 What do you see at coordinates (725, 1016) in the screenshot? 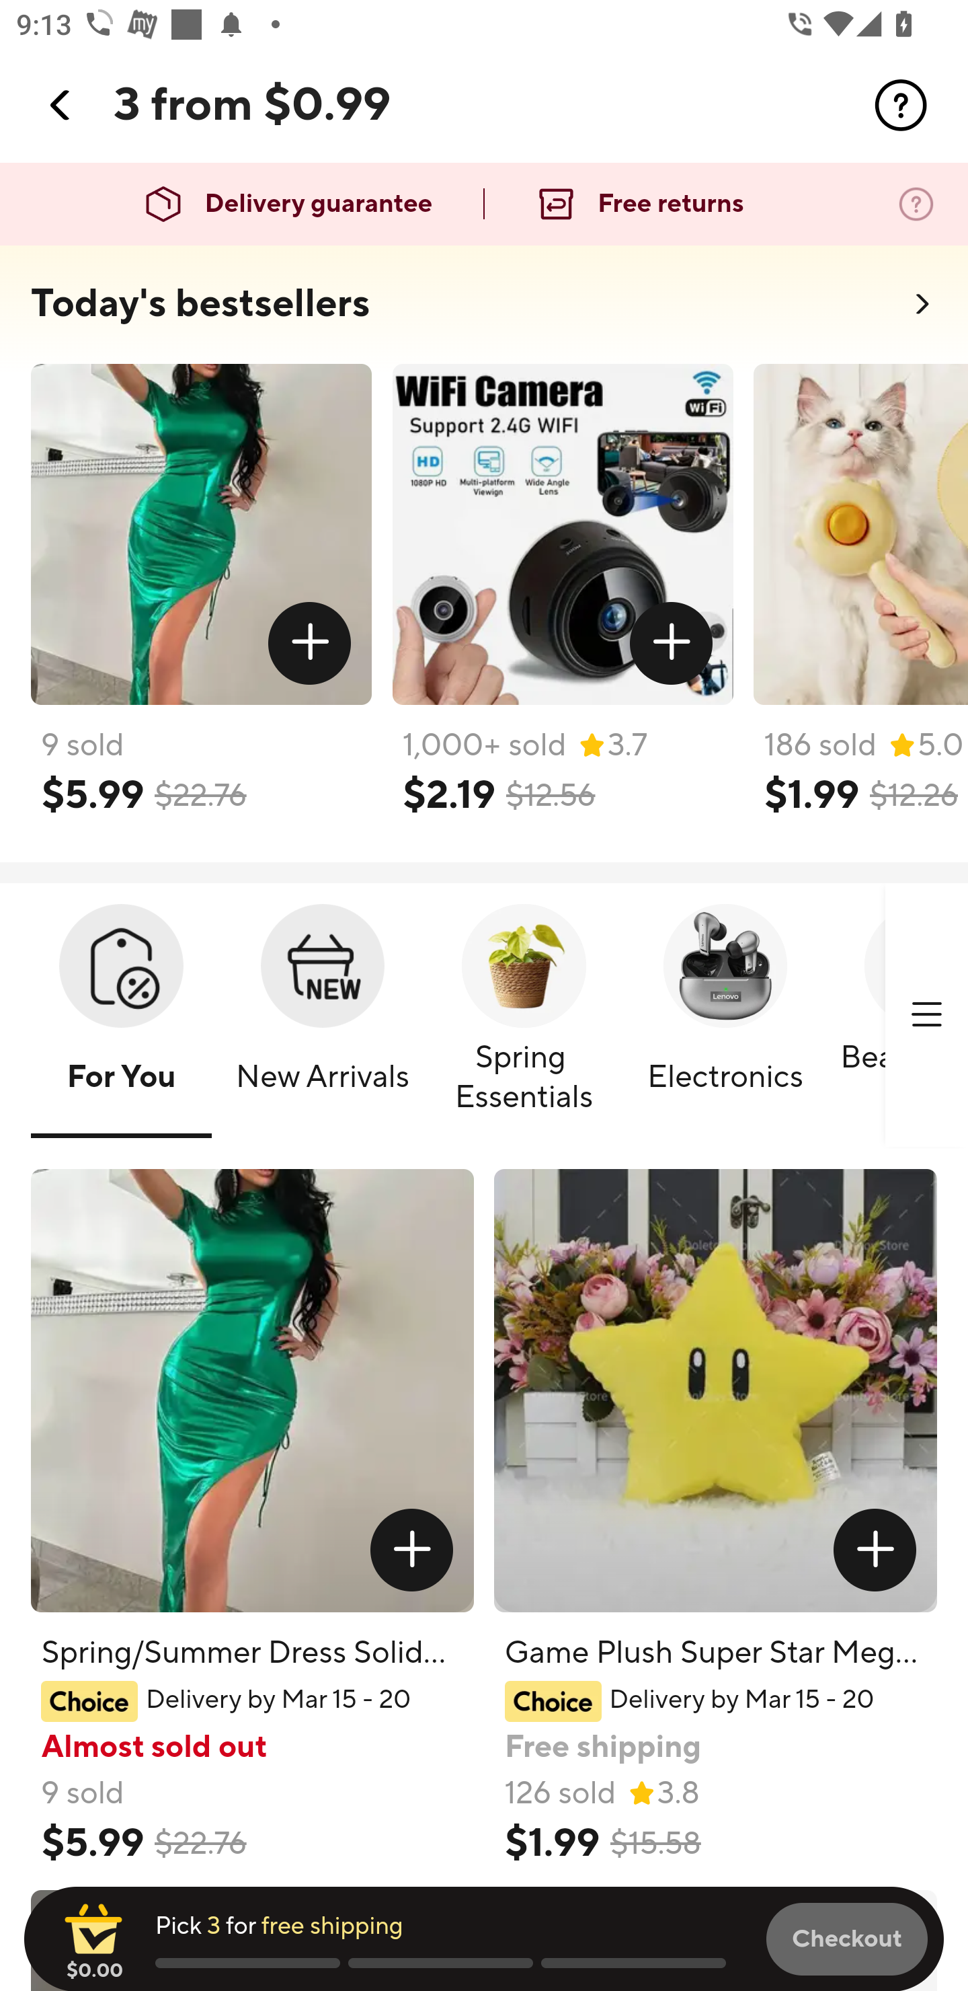
I see `300x300.png_ Electronics` at bounding box center [725, 1016].